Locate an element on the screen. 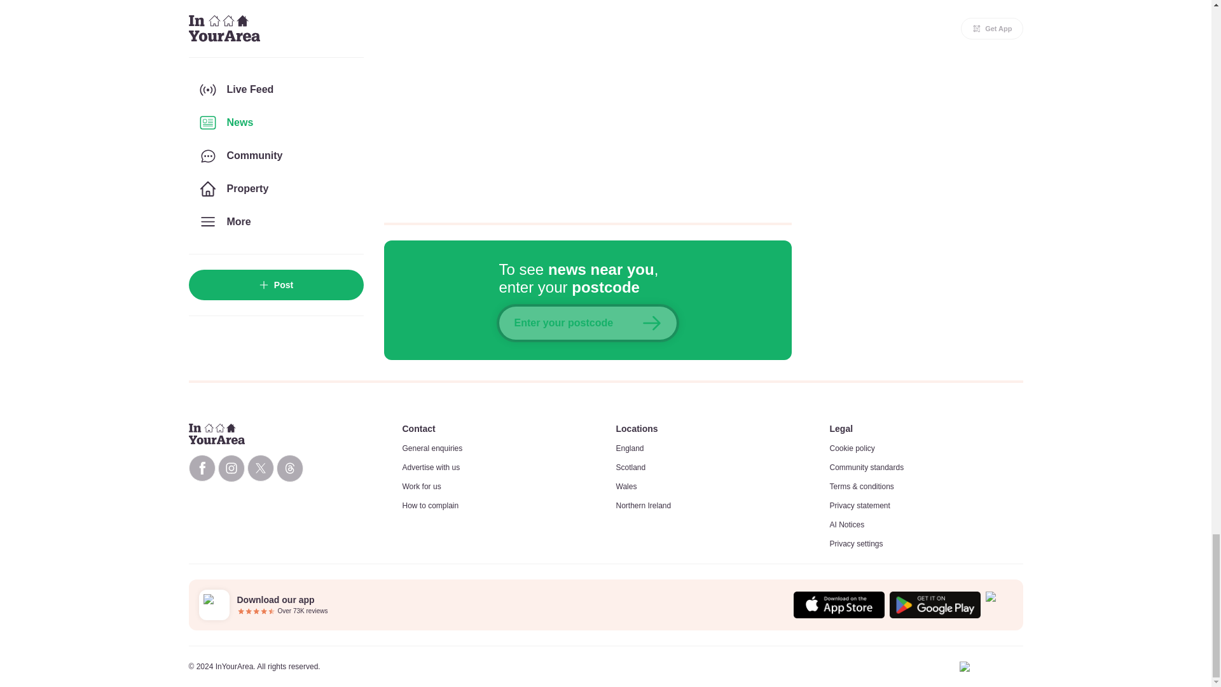  InYourArea Facebook is located at coordinates (201, 468).